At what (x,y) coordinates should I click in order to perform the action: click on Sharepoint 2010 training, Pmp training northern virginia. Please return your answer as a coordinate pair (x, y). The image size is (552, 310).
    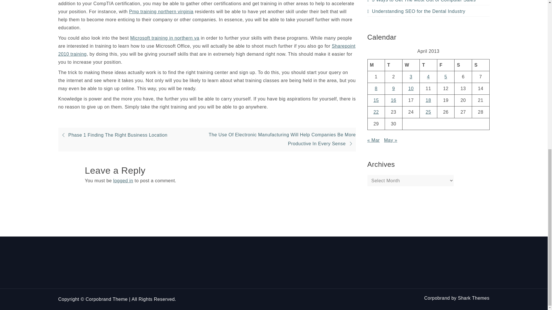
    Looking at the image, I should click on (161, 11).